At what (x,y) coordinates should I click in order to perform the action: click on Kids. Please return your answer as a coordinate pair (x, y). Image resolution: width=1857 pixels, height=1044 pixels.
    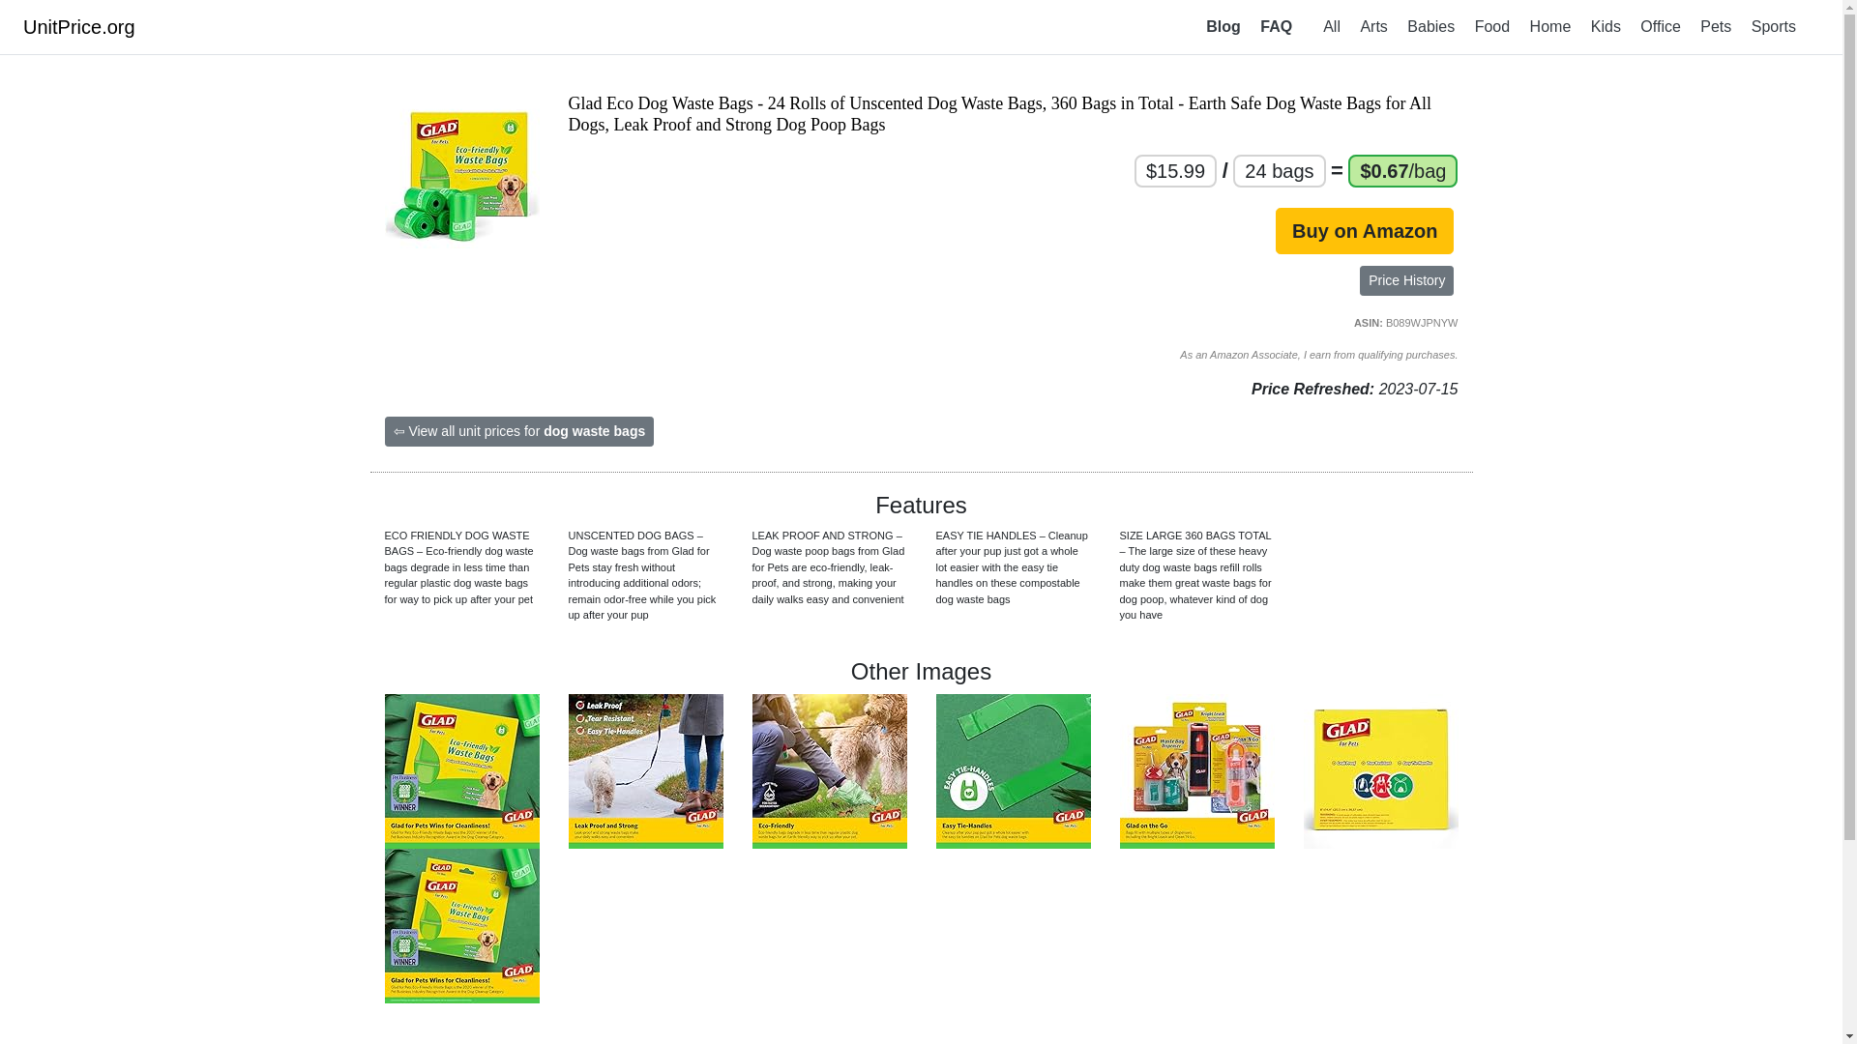
    Looking at the image, I should click on (1606, 26).